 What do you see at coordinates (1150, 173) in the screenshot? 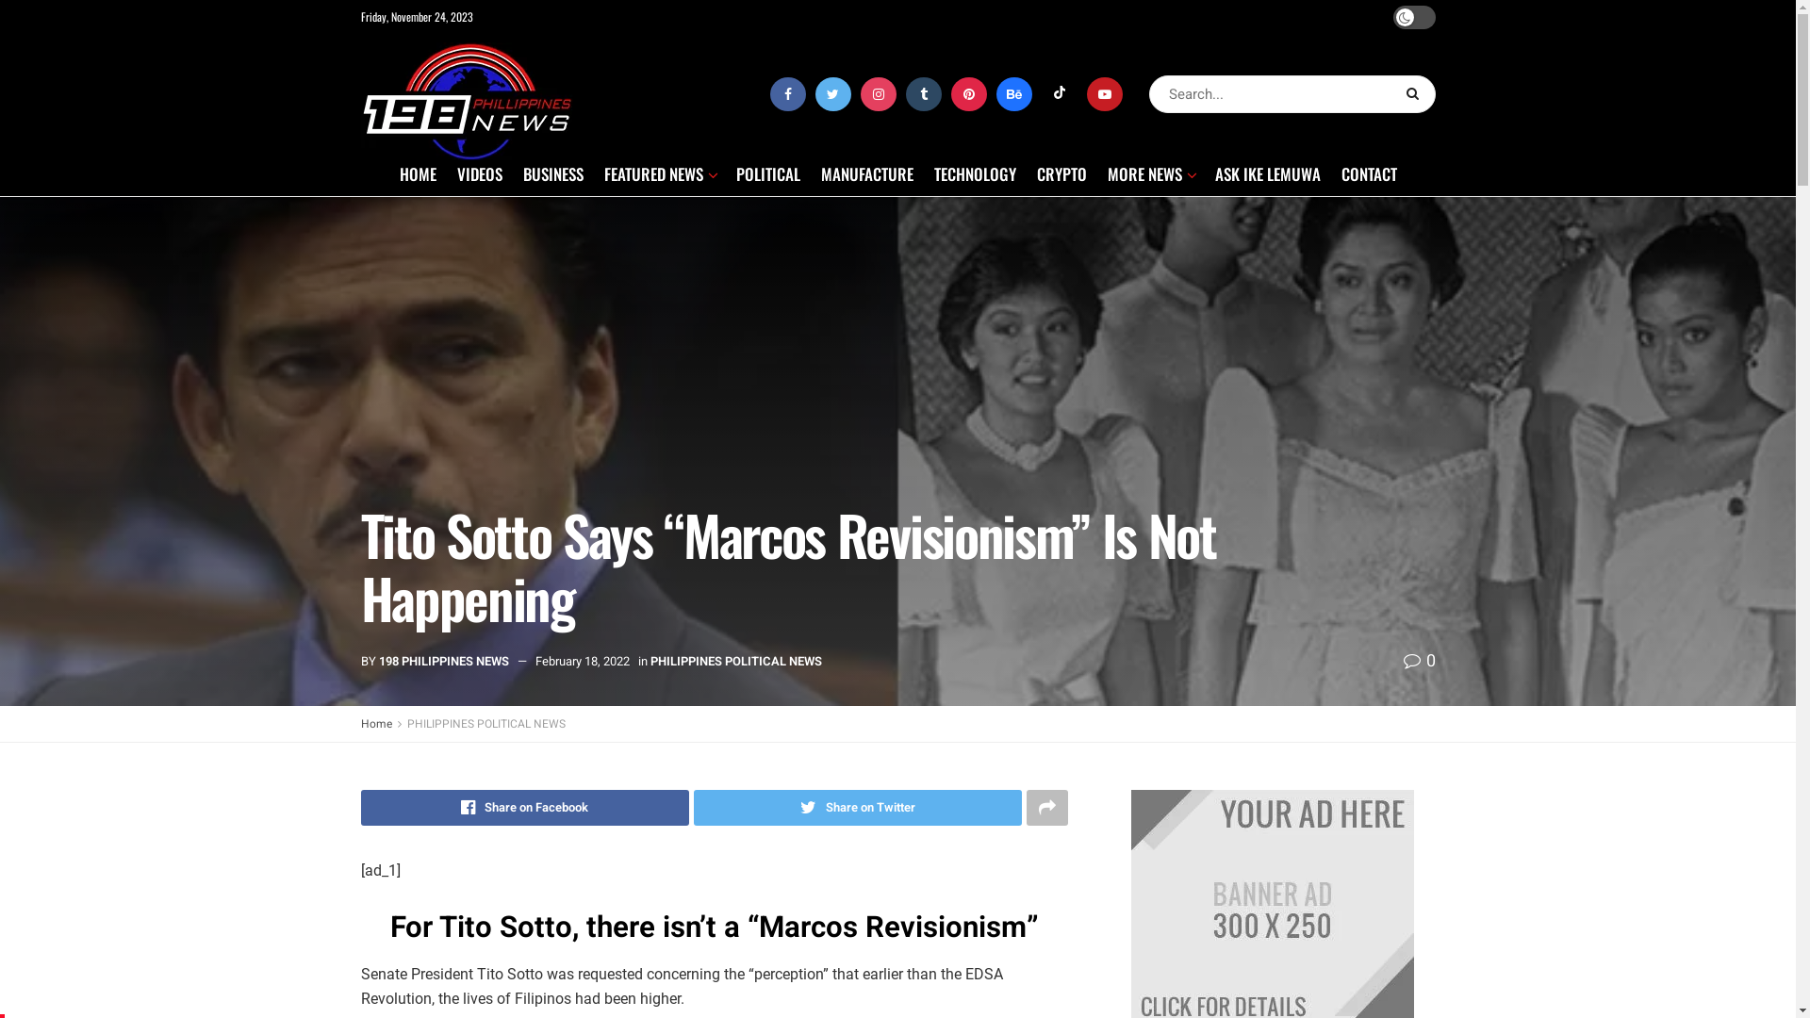
I see `MORE NEWS` at bounding box center [1150, 173].